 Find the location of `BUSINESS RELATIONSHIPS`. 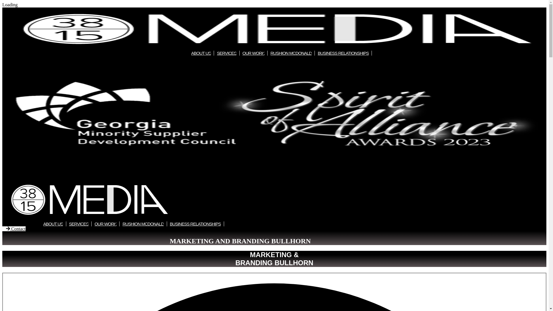

BUSINESS RELATIONSHIPS is located at coordinates (343, 53).